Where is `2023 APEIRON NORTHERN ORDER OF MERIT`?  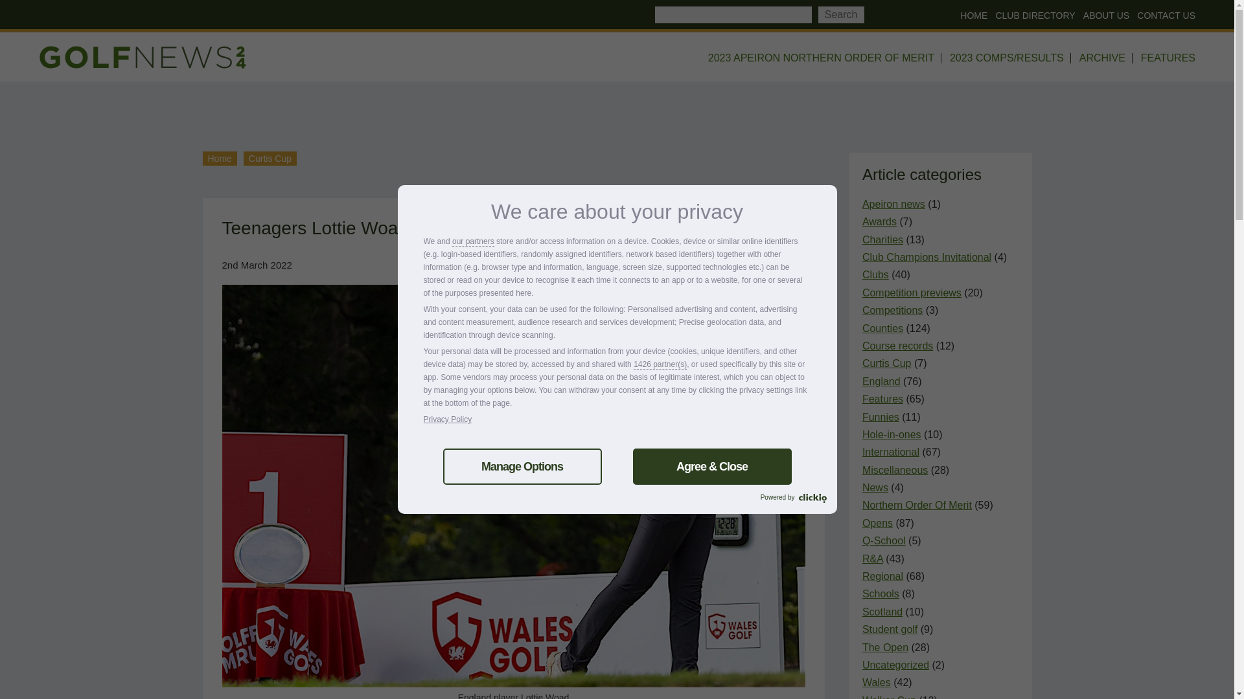
2023 APEIRON NORTHERN ORDER OF MERIT is located at coordinates (822, 58).